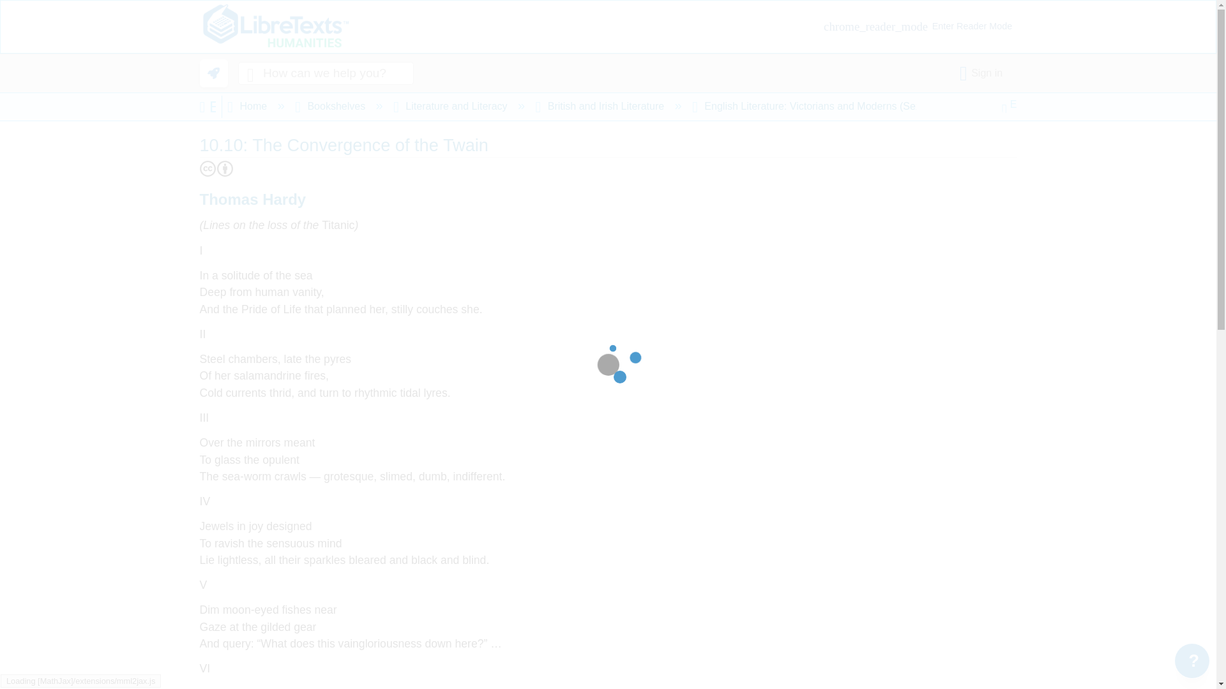  I want to click on BY, so click(225, 168).